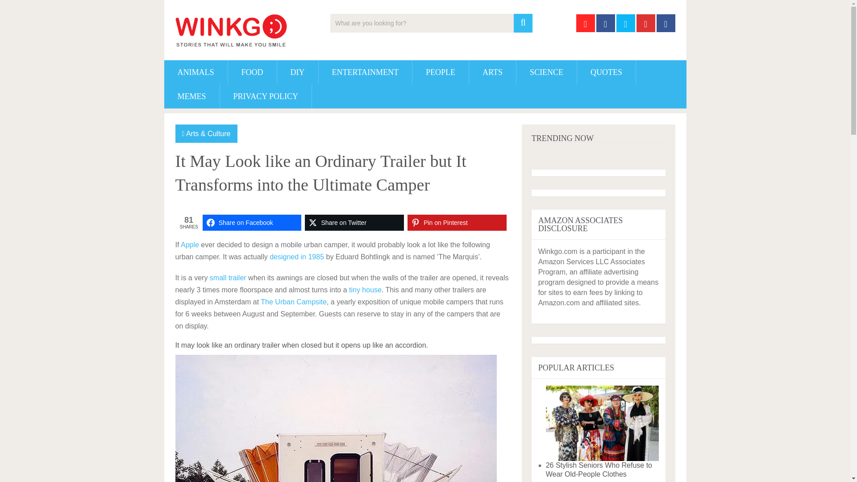 Image resolution: width=857 pixels, height=482 pixels. I want to click on small trailer, so click(228, 278).